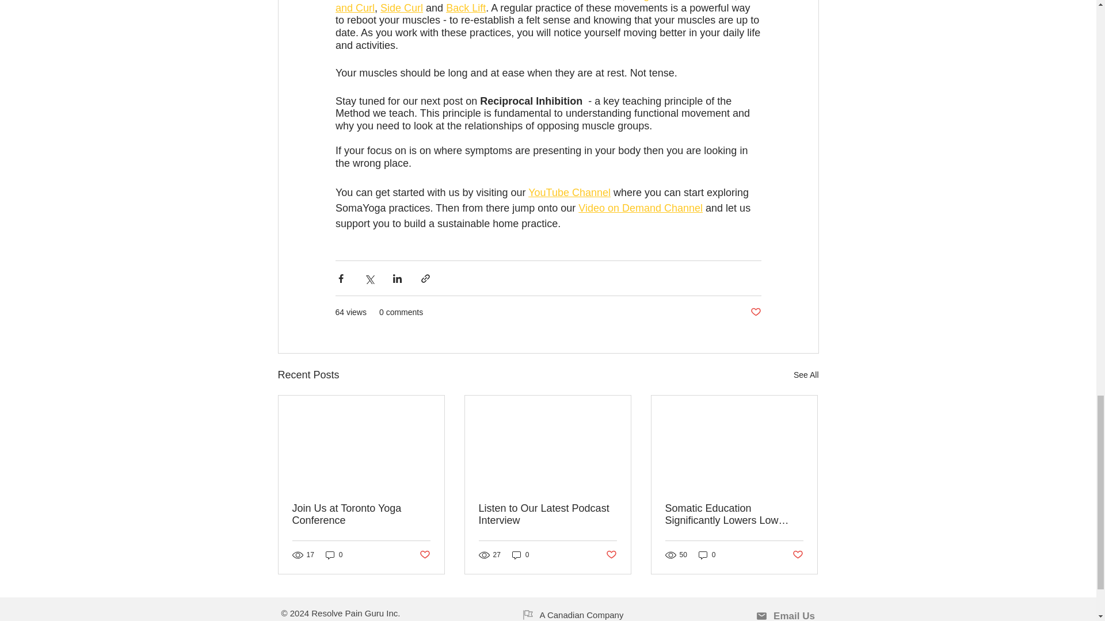 This screenshot has width=1105, height=621. Describe the element at coordinates (402, 8) in the screenshot. I see `Side Curl` at that location.